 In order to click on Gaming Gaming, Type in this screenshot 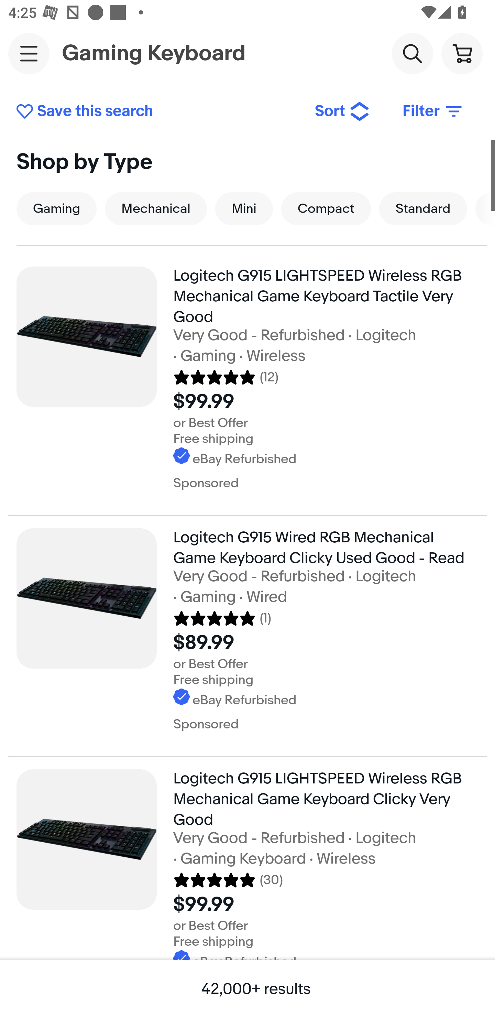, I will do `click(56, 208)`.